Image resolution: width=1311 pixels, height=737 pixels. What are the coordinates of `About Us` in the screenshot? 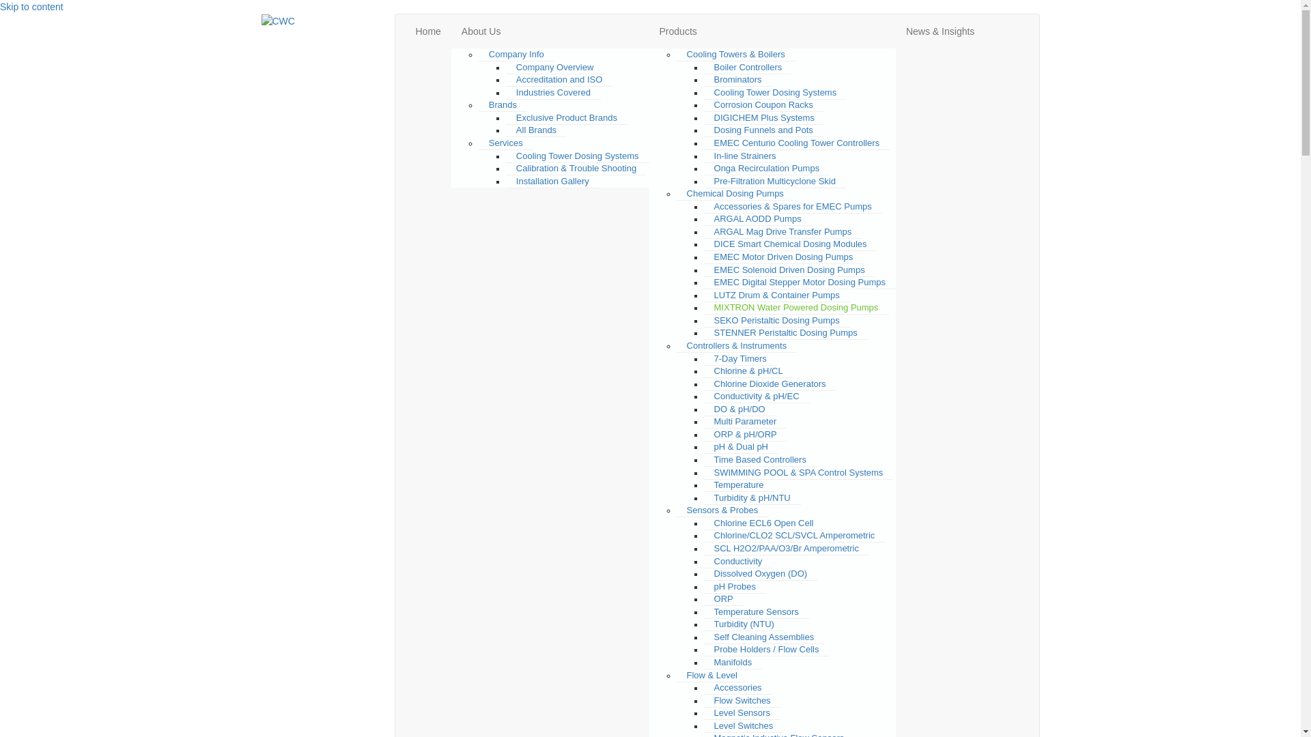 It's located at (550, 31).